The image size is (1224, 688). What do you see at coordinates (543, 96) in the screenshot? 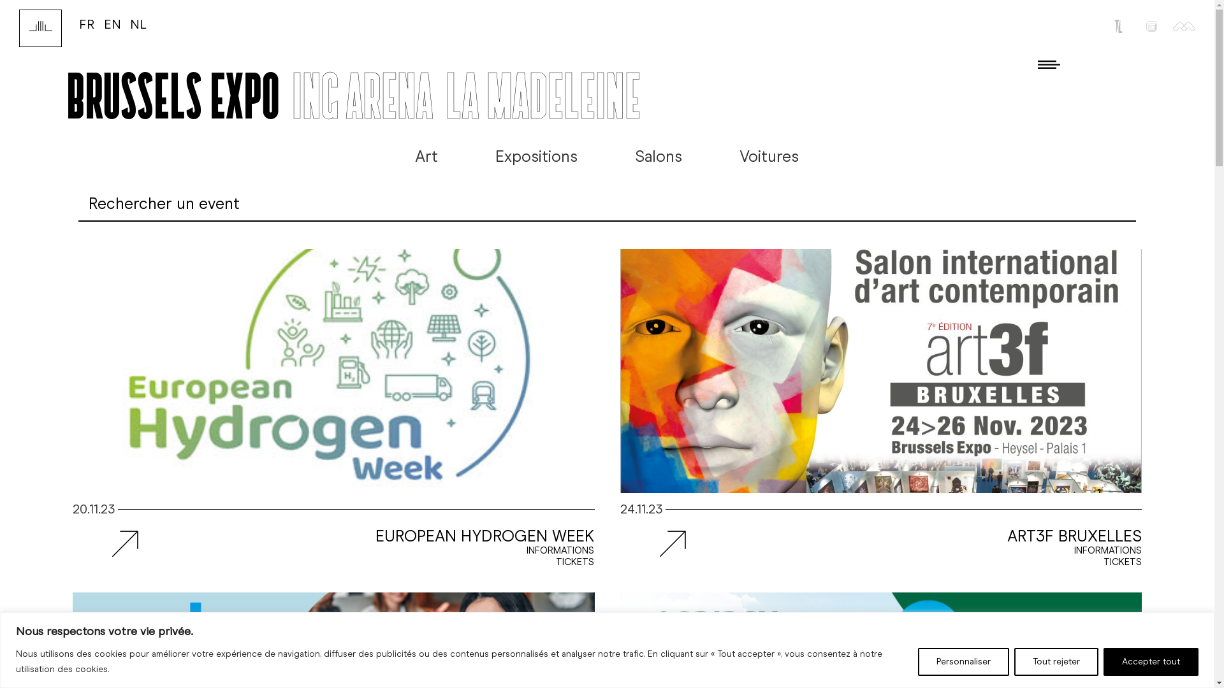
I see `LA MADELEINE` at bounding box center [543, 96].